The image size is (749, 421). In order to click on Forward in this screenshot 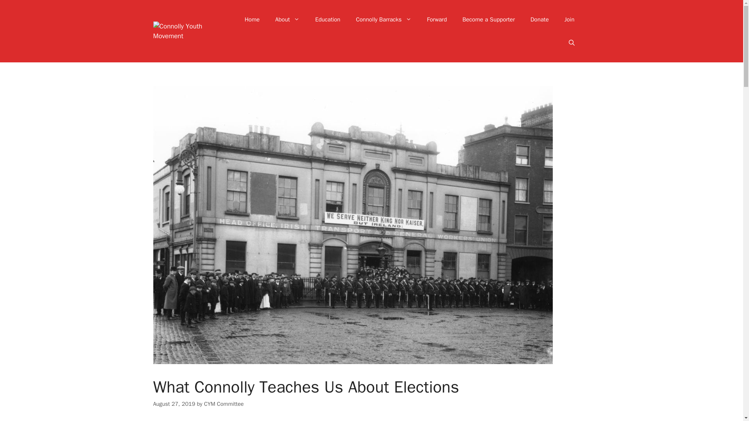, I will do `click(437, 19)`.